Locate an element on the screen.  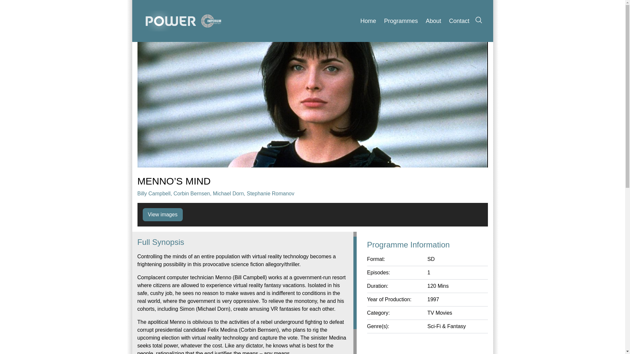
Contact is located at coordinates (459, 21).